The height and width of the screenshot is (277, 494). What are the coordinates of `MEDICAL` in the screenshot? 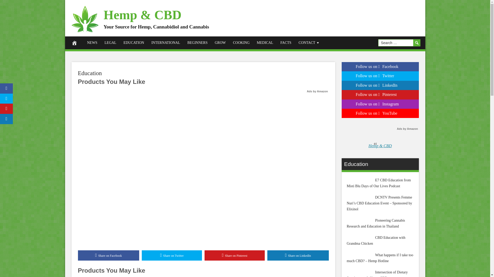 It's located at (265, 43).